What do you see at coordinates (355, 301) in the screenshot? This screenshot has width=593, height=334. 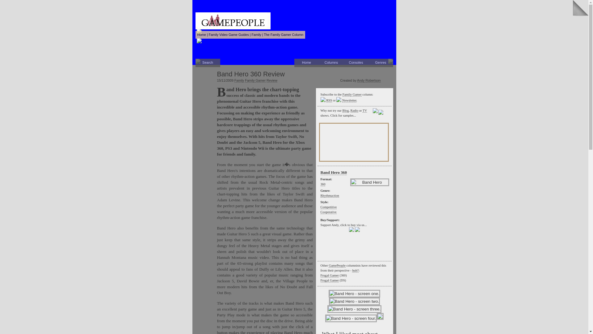 I see `Band Hero - screen two.` at bounding box center [355, 301].